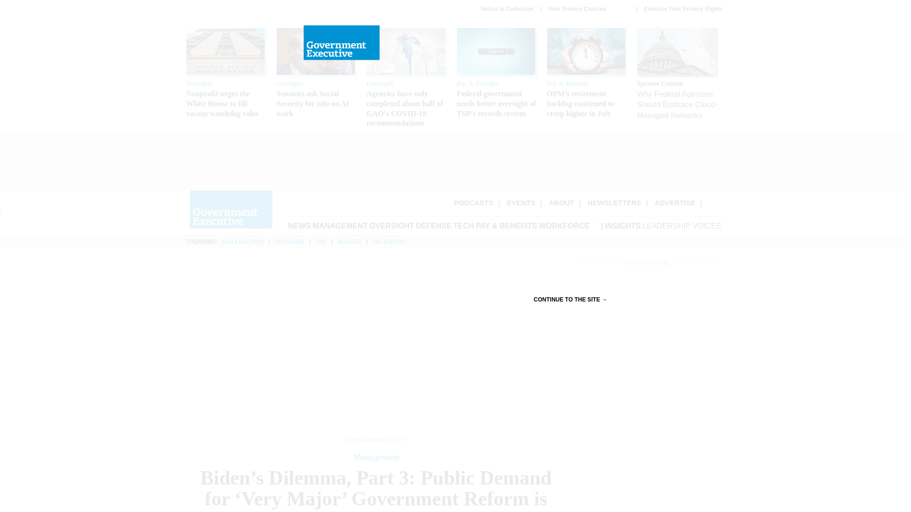 Image resolution: width=911 pixels, height=512 pixels. I want to click on EVENTS, so click(521, 203).